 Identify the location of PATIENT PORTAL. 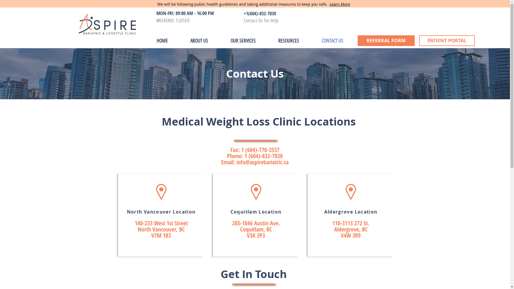
(447, 41).